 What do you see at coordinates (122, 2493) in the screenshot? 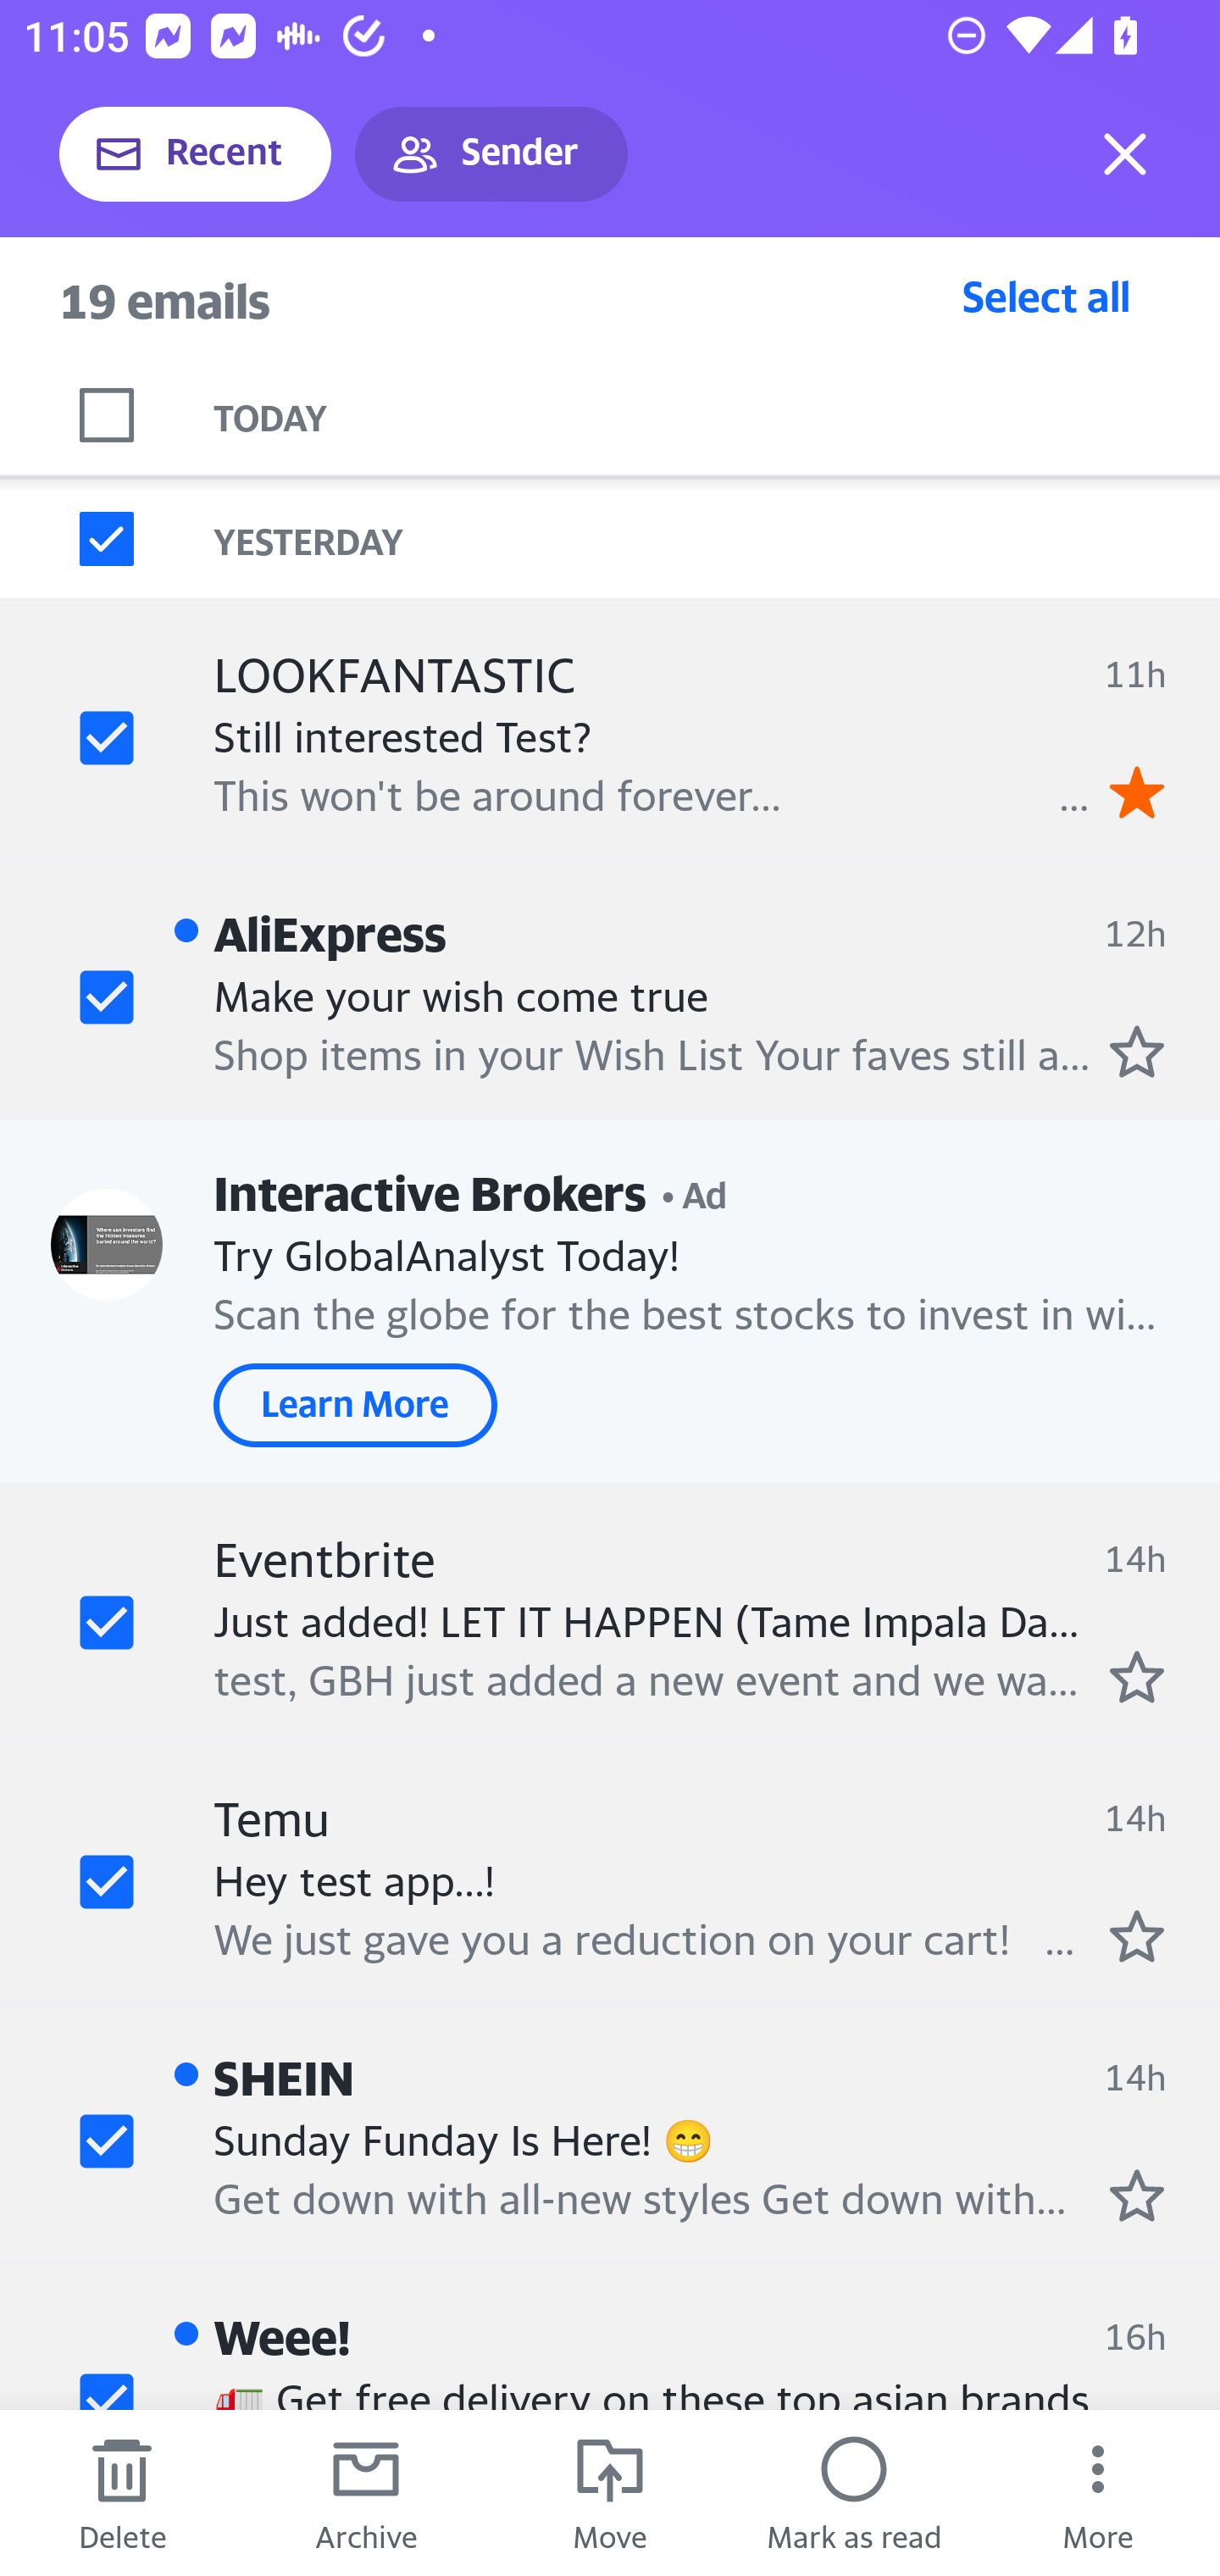
I see `Delete` at bounding box center [122, 2493].